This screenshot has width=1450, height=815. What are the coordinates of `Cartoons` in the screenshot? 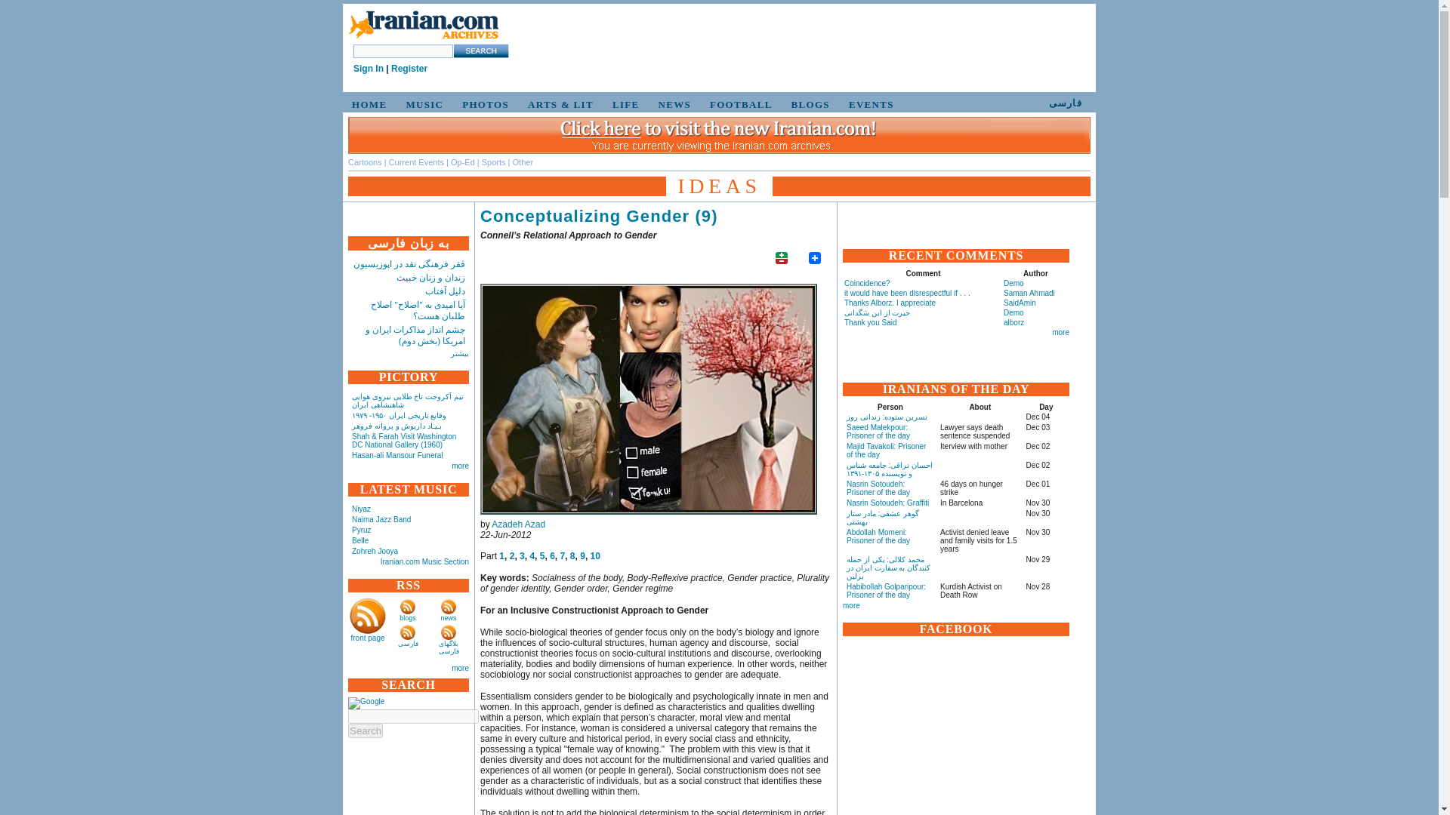 It's located at (365, 162).